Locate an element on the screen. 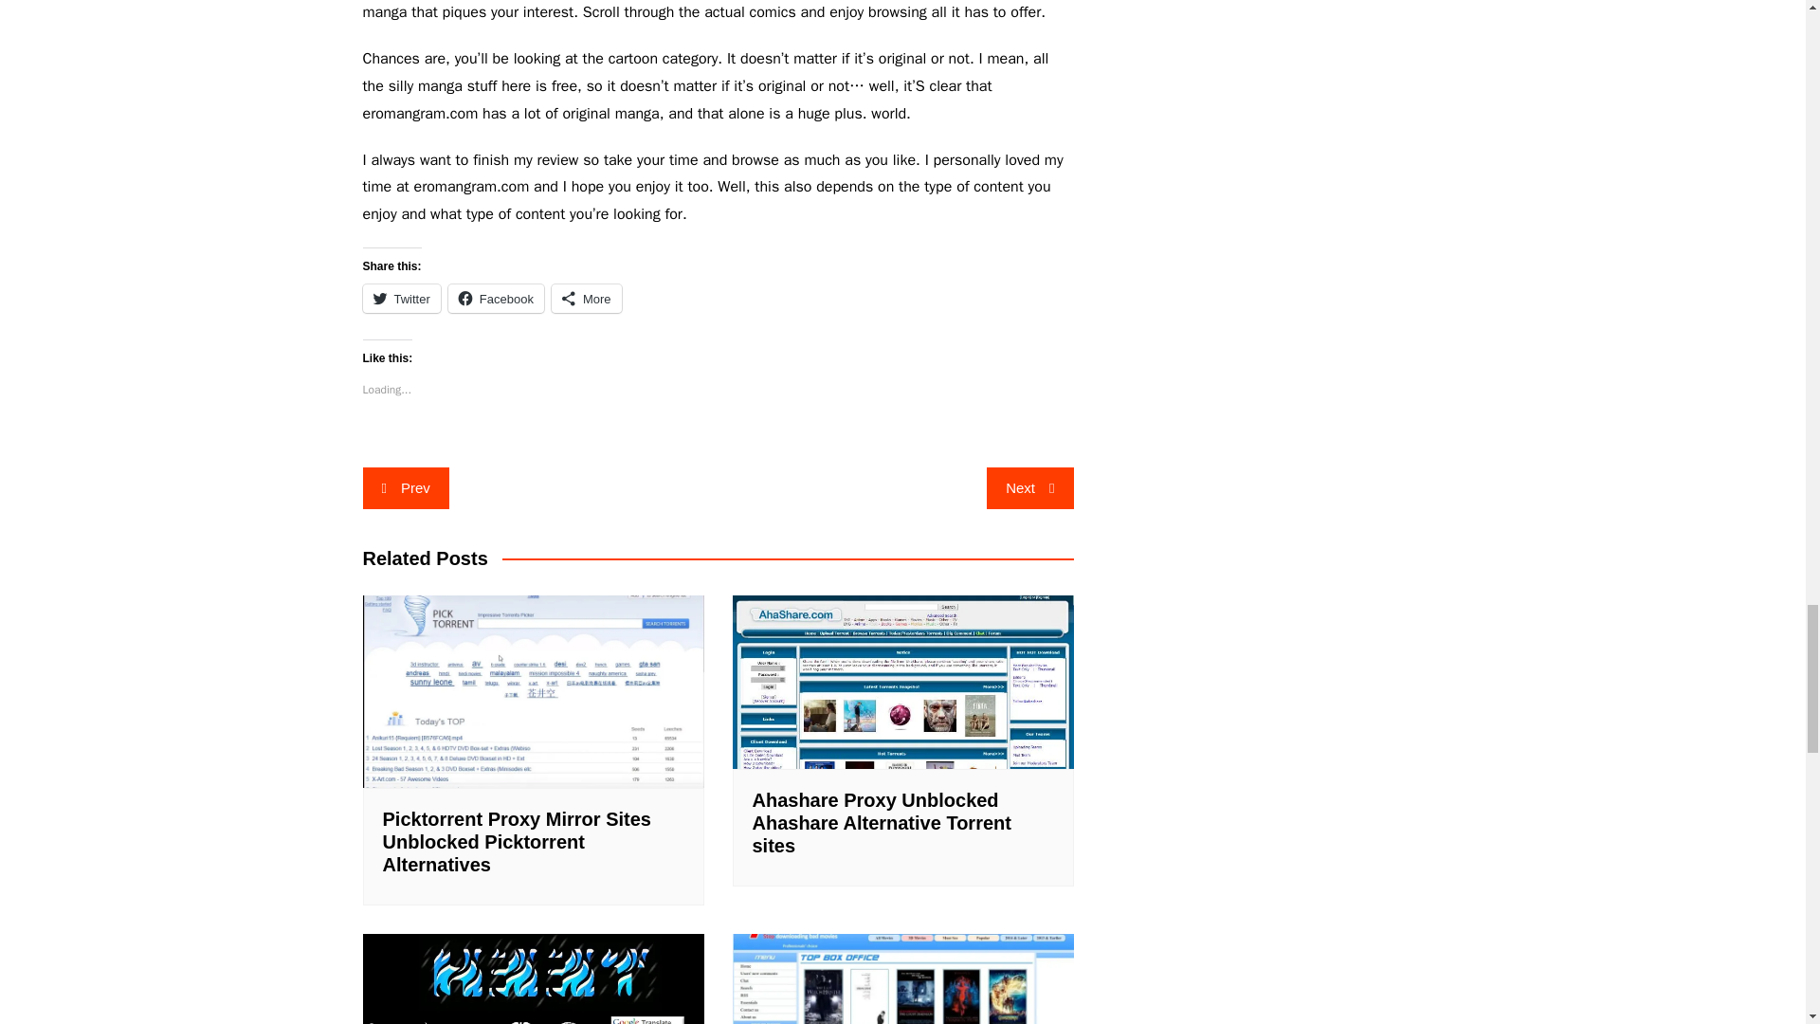  Click to share on Facebook is located at coordinates (496, 299).